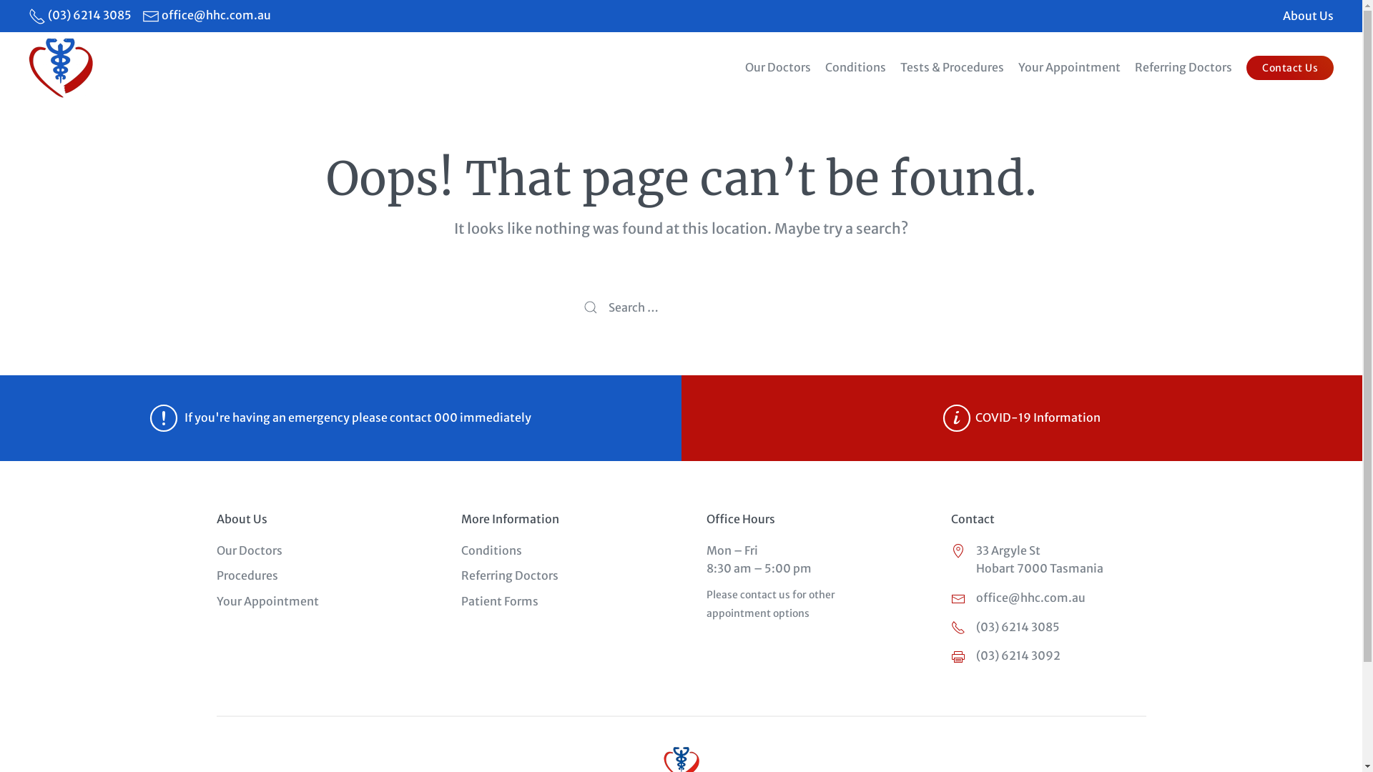  What do you see at coordinates (242, 519) in the screenshot?
I see `About Us` at bounding box center [242, 519].